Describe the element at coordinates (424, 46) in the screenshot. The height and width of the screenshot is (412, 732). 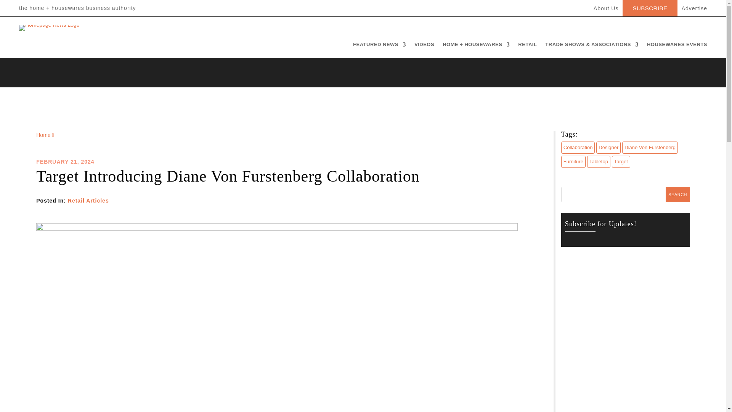
I see `VIDEOS` at that location.